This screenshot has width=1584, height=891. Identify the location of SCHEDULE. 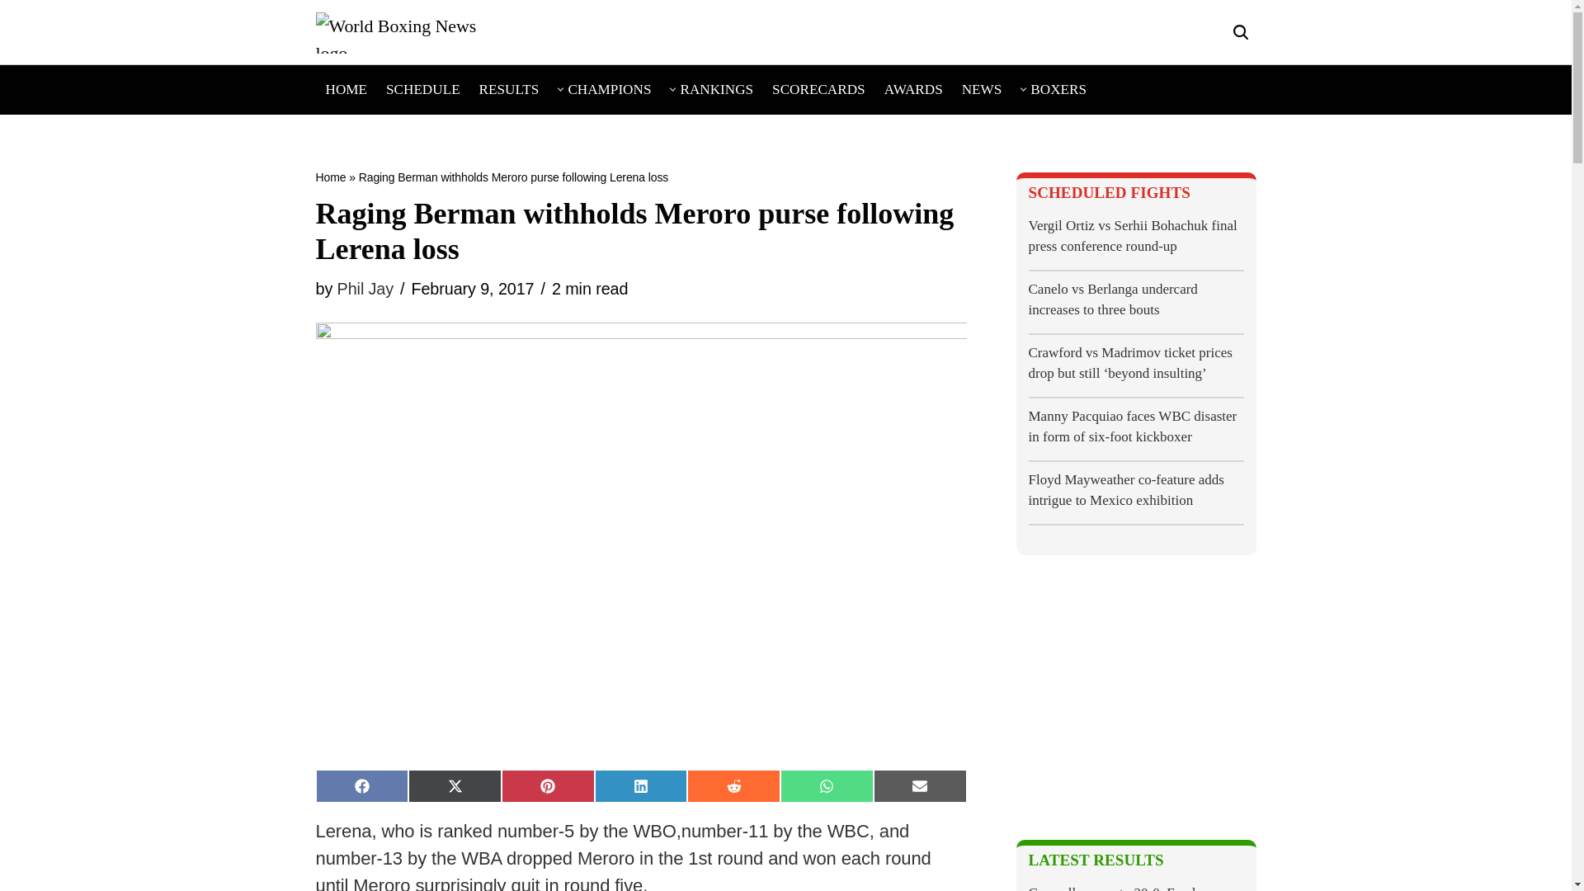
(423, 89).